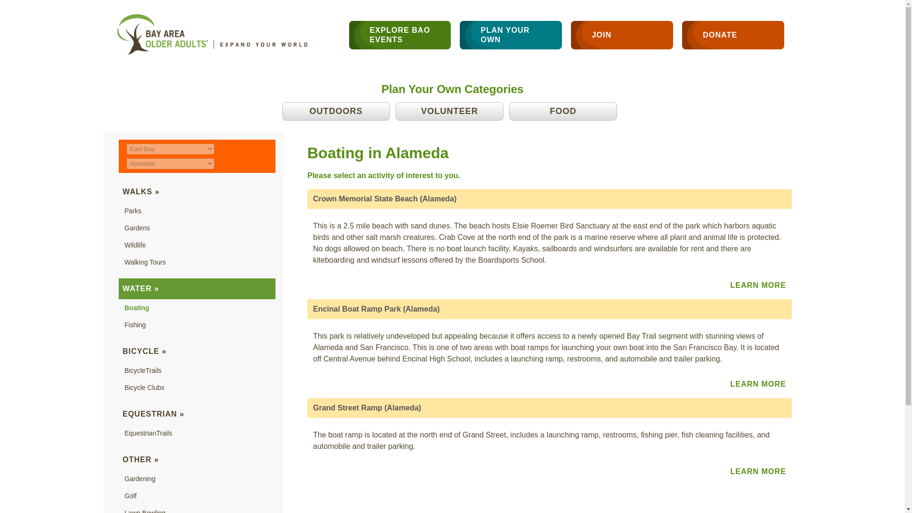 The image size is (912, 513). I want to click on EXPLORE BAO EVENTS, so click(400, 35).